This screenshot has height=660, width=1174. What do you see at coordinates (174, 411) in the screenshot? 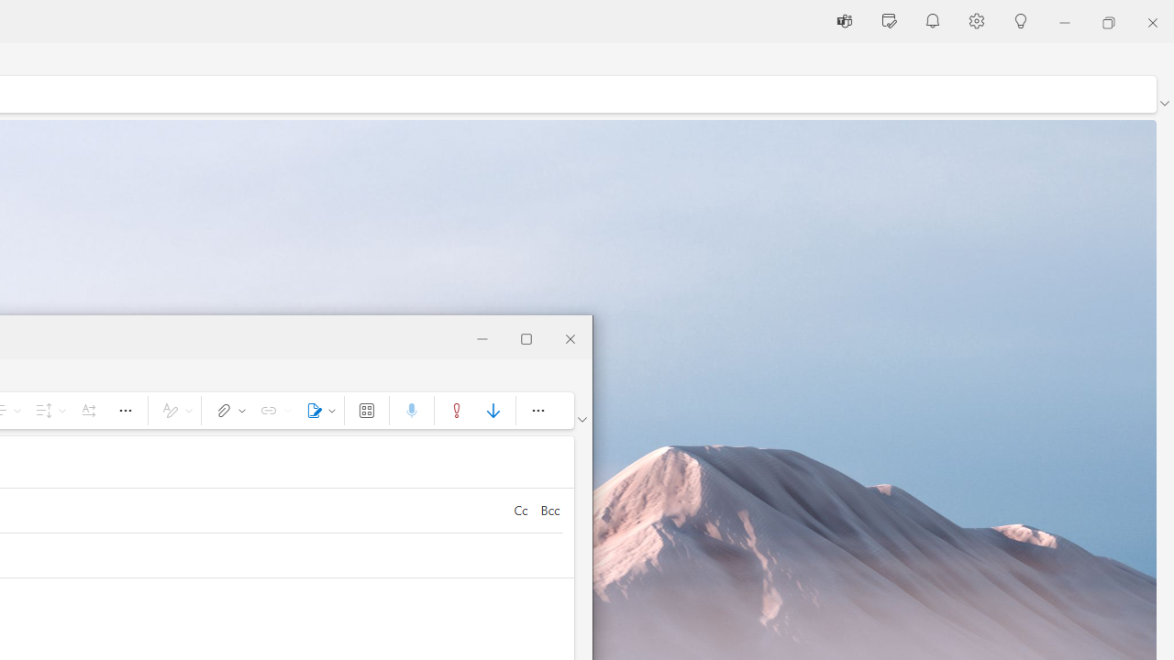
I see `Styles` at bounding box center [174, 411].